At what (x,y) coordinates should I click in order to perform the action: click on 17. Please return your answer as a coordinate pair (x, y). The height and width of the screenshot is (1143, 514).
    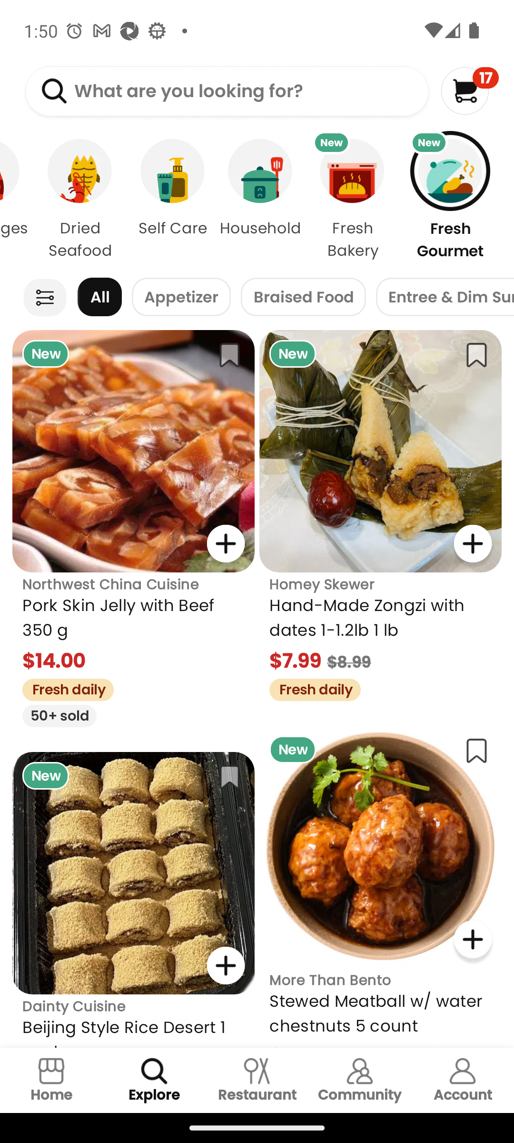
    Looking at the image, I should click on (469, 90).